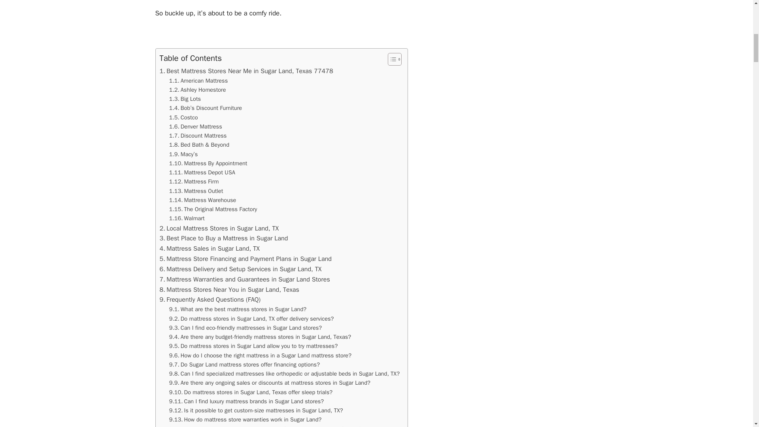 This screenshot has height=427, width=759. I want to click on Ashley Homestore, so click(198, 90).